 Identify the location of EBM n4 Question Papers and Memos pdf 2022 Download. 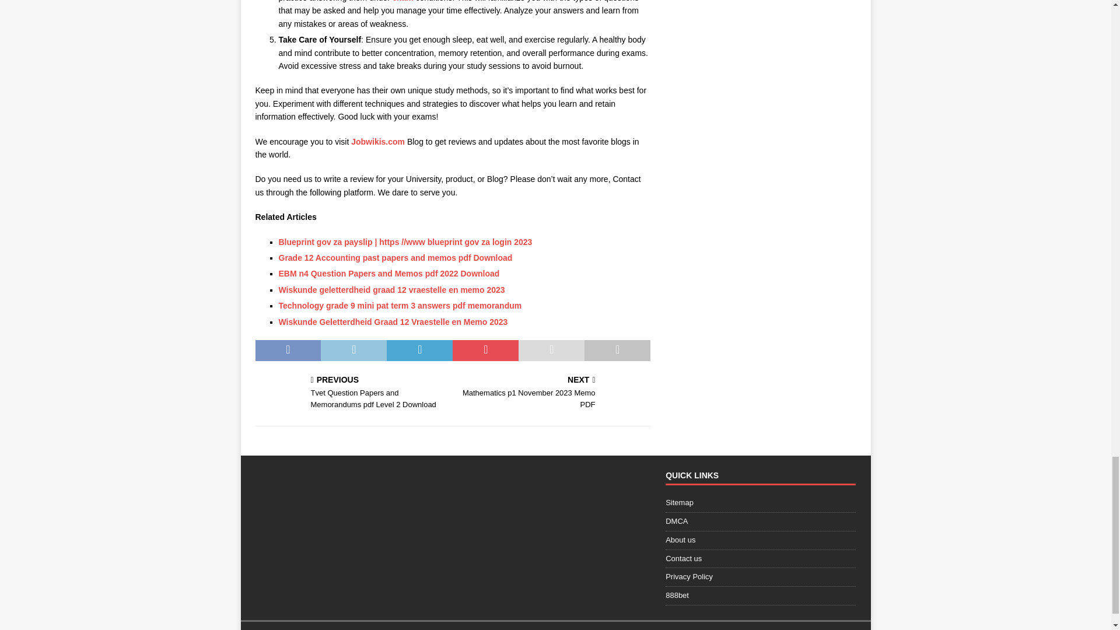
(389, 274).